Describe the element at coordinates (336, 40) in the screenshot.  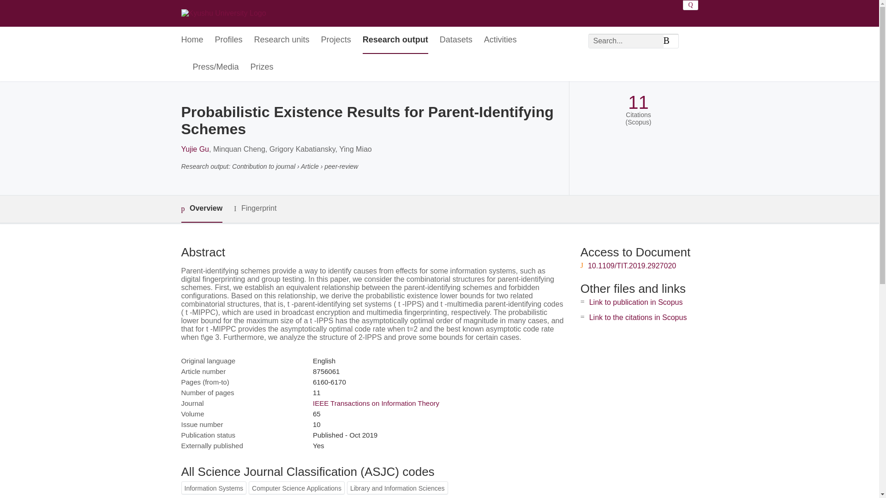
I see `Projects` at that location.